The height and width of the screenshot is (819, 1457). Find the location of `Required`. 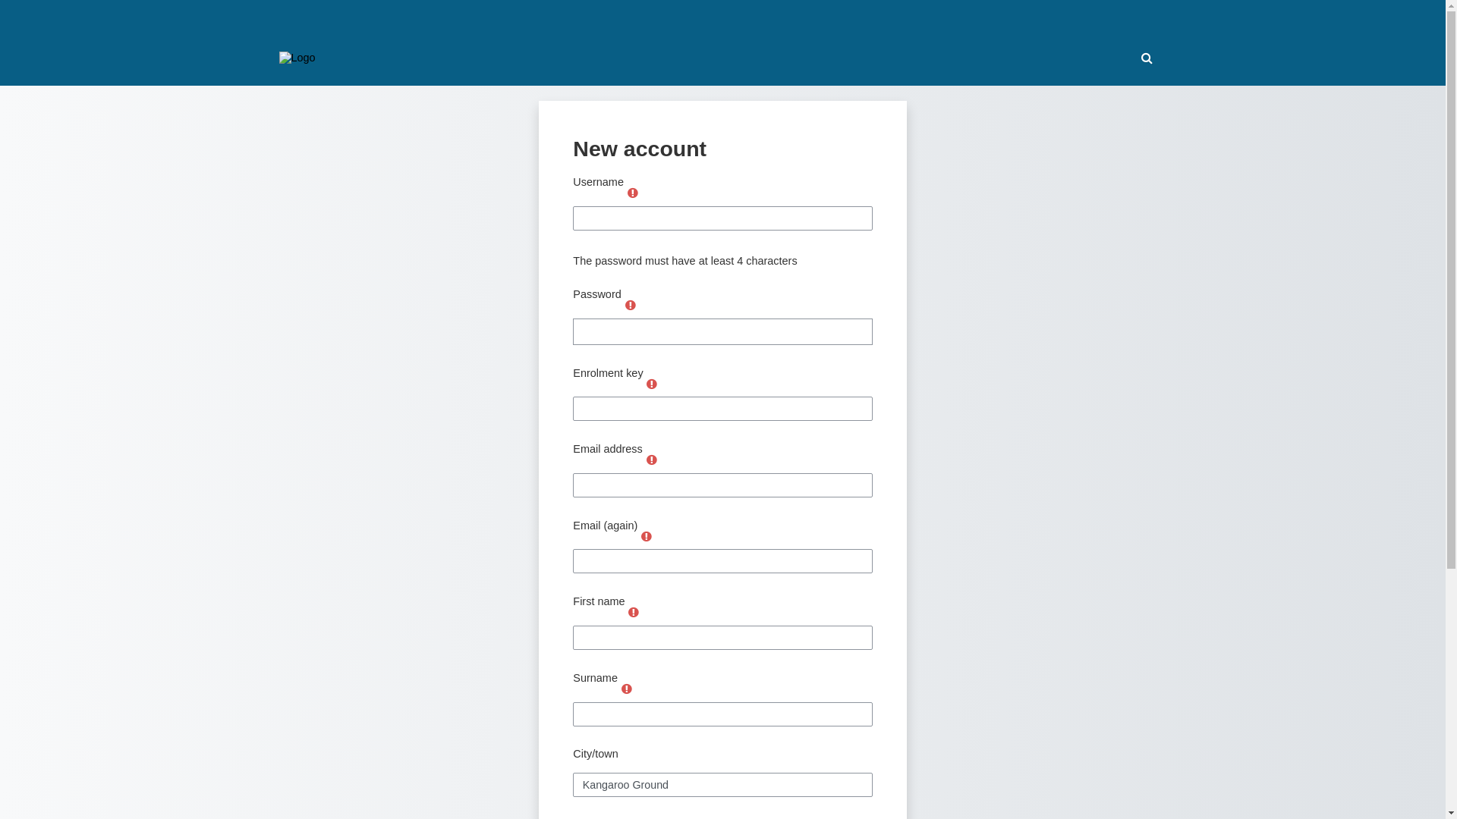

Required is located at coordinates (652, 384).